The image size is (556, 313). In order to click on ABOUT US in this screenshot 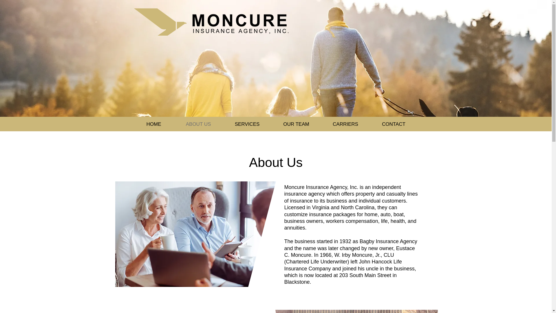, I will do `click(198, 124)`.